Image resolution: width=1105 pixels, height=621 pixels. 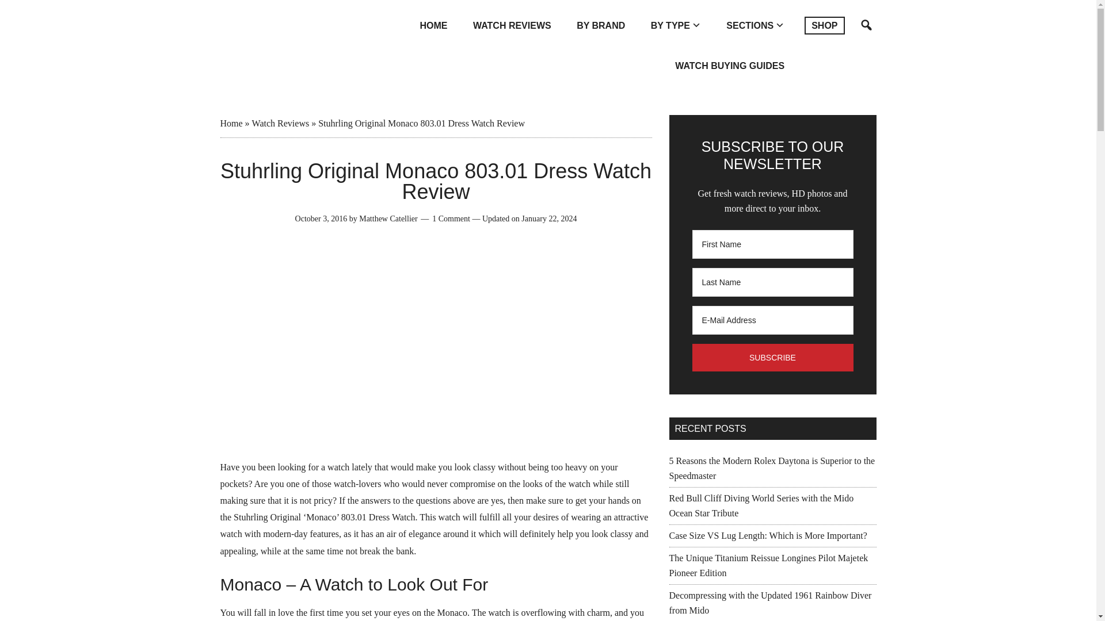 I want to click on Watch Reviews, so click(x=280, y=123).